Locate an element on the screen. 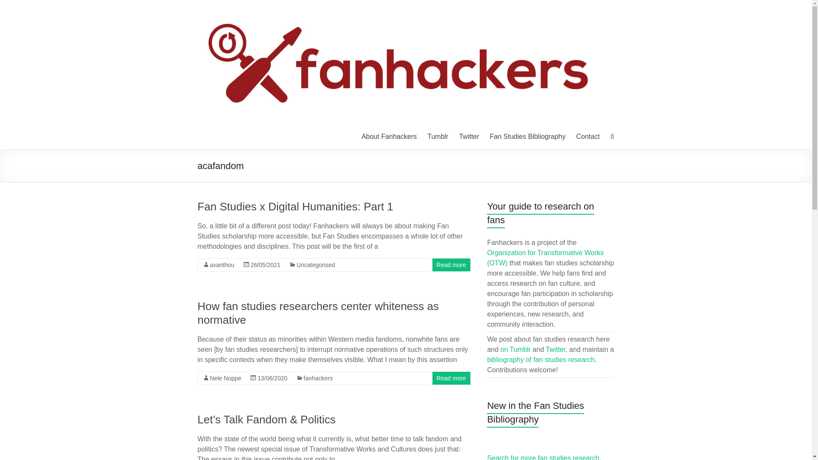 The width and height of the screenshot is (818, 460). Read more is located at coordinates (452, 265).